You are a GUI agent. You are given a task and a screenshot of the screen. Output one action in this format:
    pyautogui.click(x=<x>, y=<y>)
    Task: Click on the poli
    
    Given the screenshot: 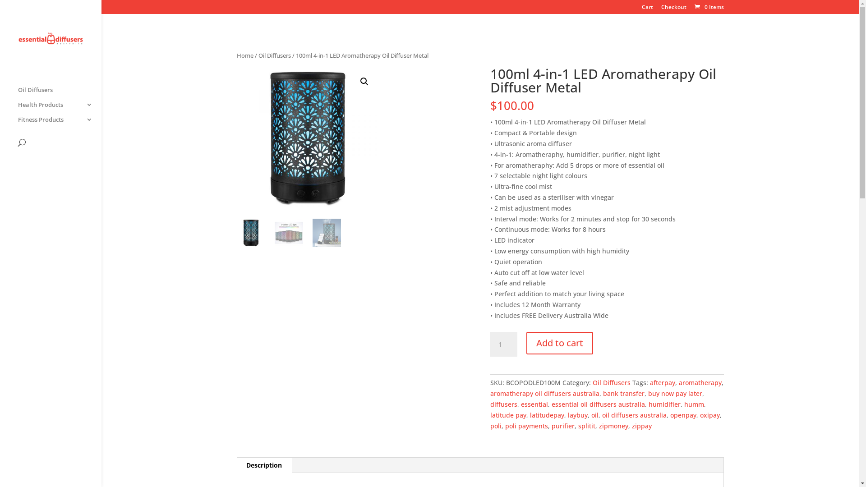 What is the action you would take?
    pyautogui.click(x=496, y=426)
    